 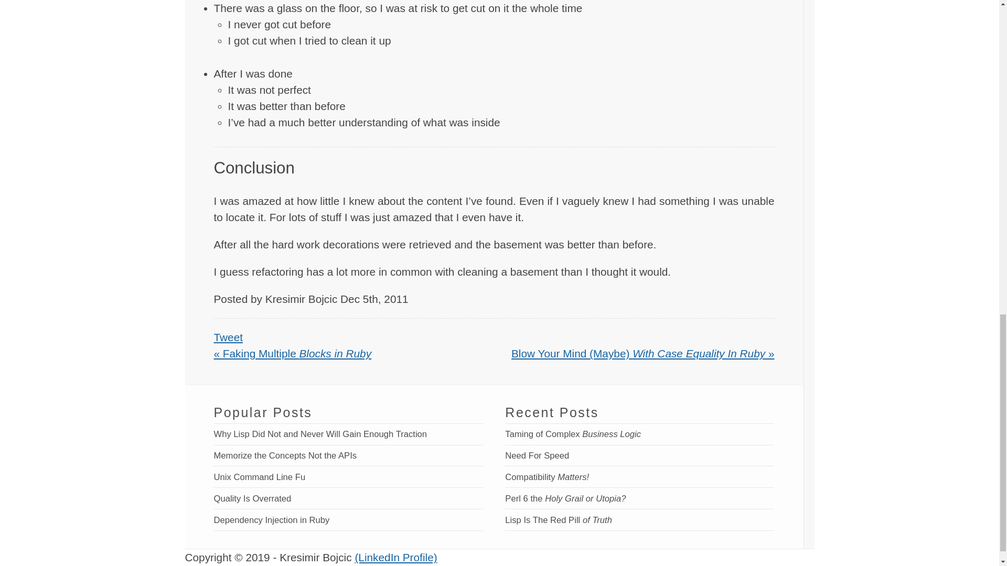 I want to click on Lisp Is The Red Pill of Truth, so click(x=559, y=520).